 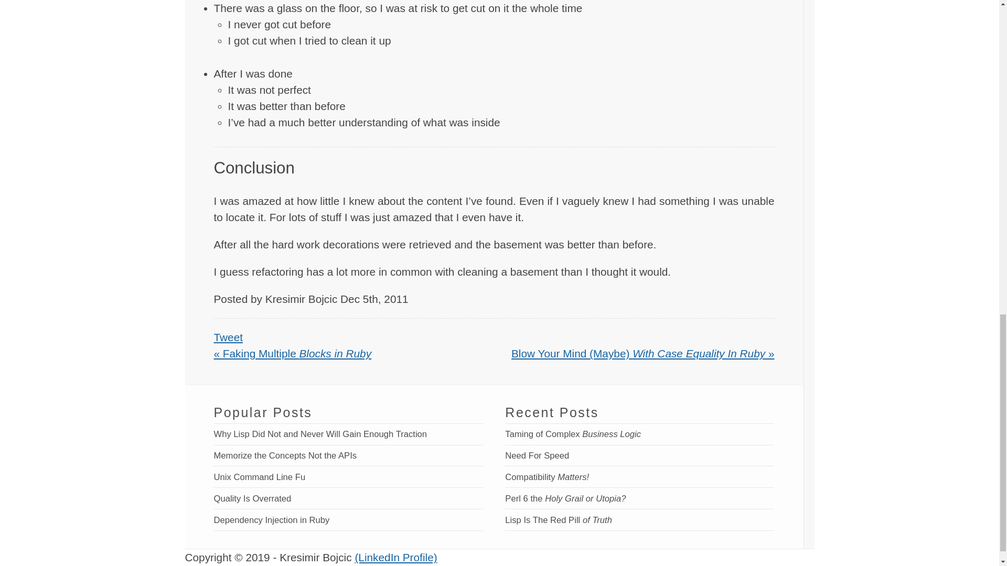 I want to click on Lisp Is The Red Pill of Truth, so click(x=559, y=520).